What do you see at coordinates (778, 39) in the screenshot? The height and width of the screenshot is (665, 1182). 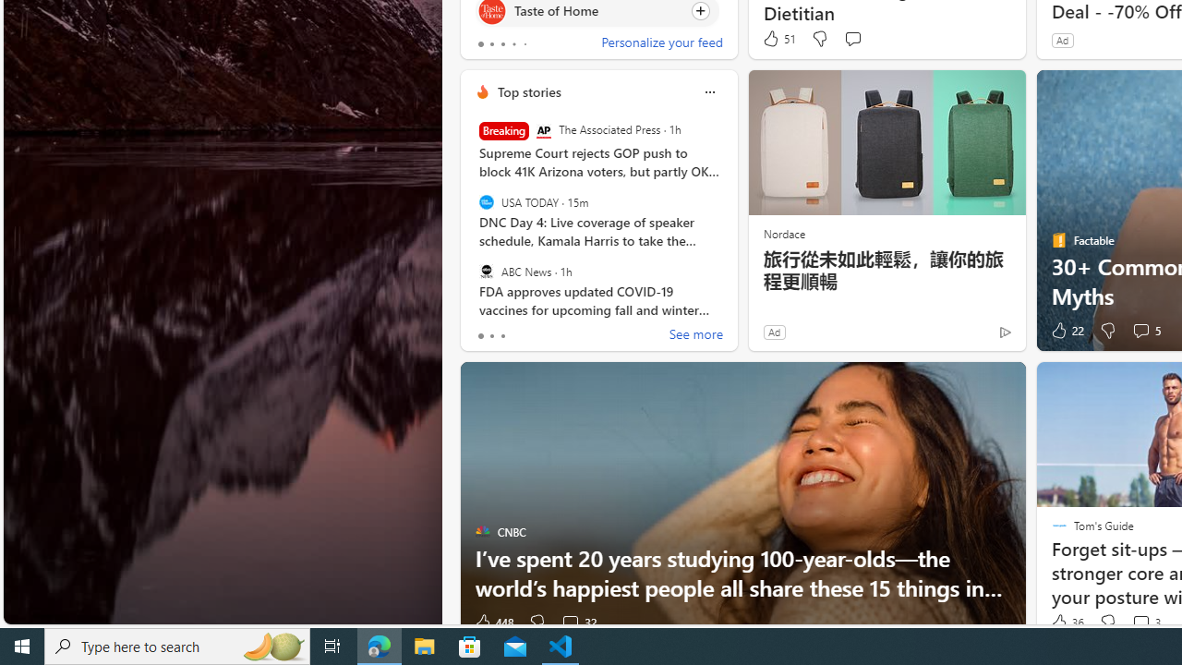 I see `51 Like` at bounding box center [778, 39].